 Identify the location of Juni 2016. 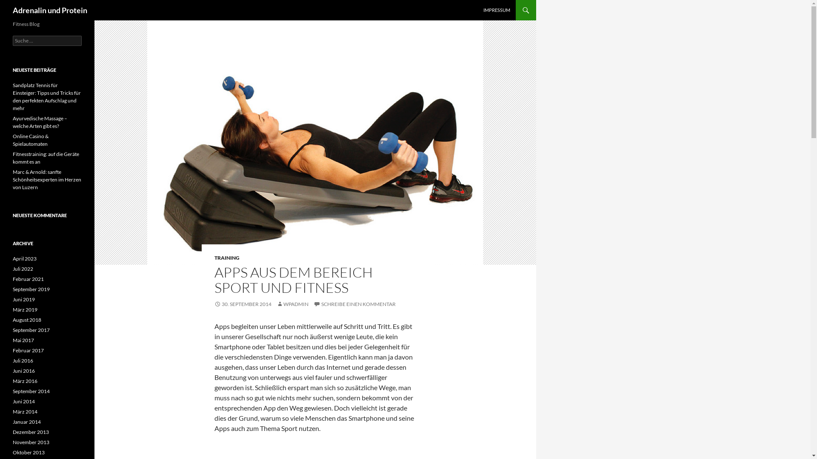
(24, 371).